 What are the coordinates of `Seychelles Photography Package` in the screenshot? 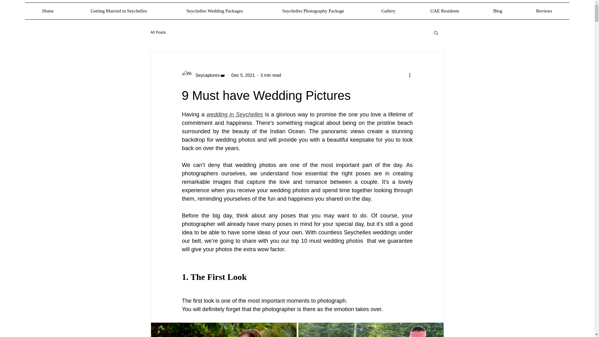 It's located at (313, 11).